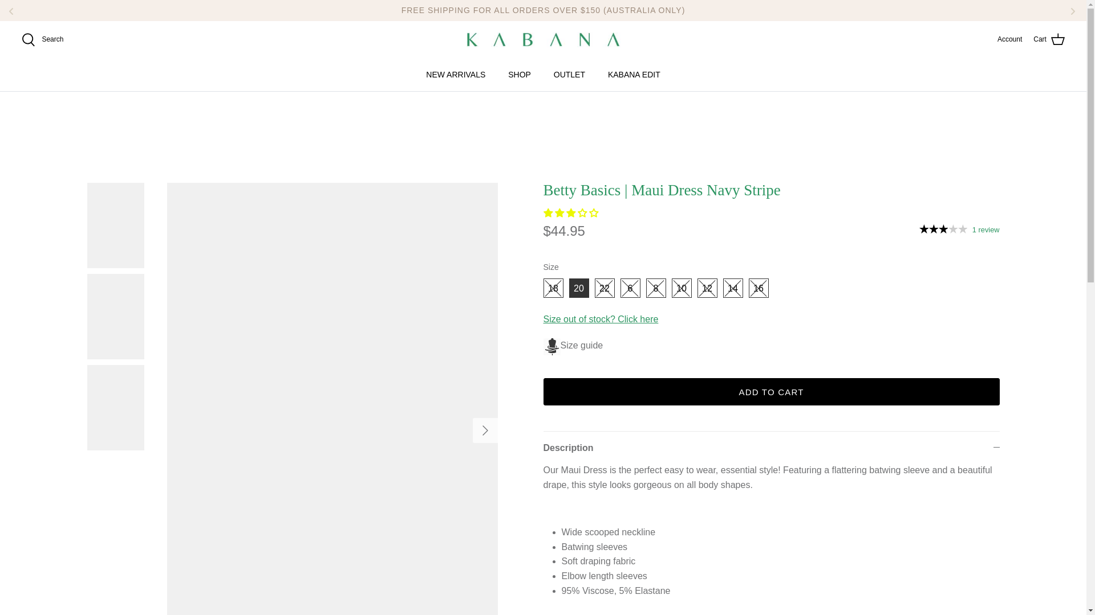 This screenshot has width=1095, height=615. What do you see at coordinates (569, 74) in the screenshot?
I see `OUTLET` at bounding box center [569, 74].